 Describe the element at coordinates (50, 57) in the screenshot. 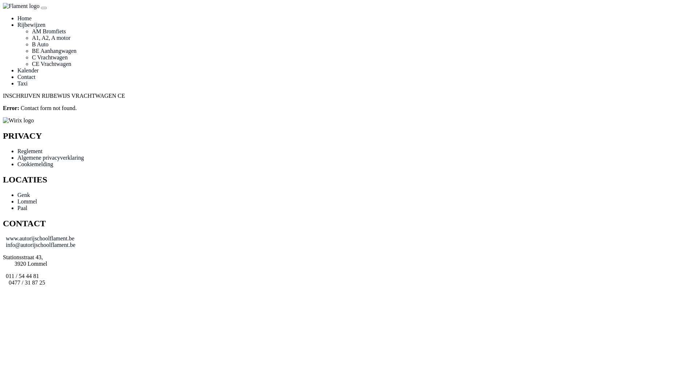

I see `C Vrachtwagen` at that location.